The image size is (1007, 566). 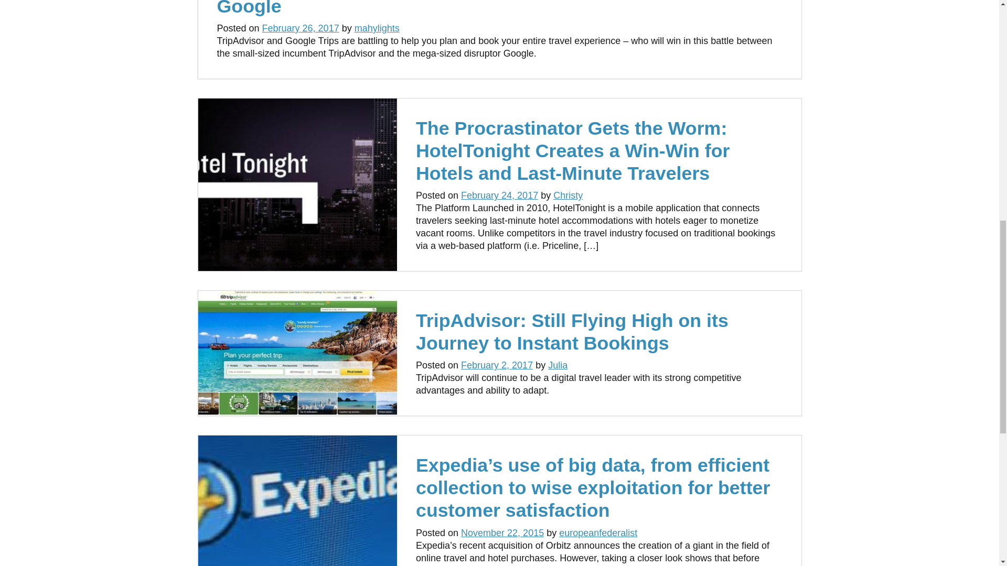 I want to click on Christy, so click(x=567, y=195).